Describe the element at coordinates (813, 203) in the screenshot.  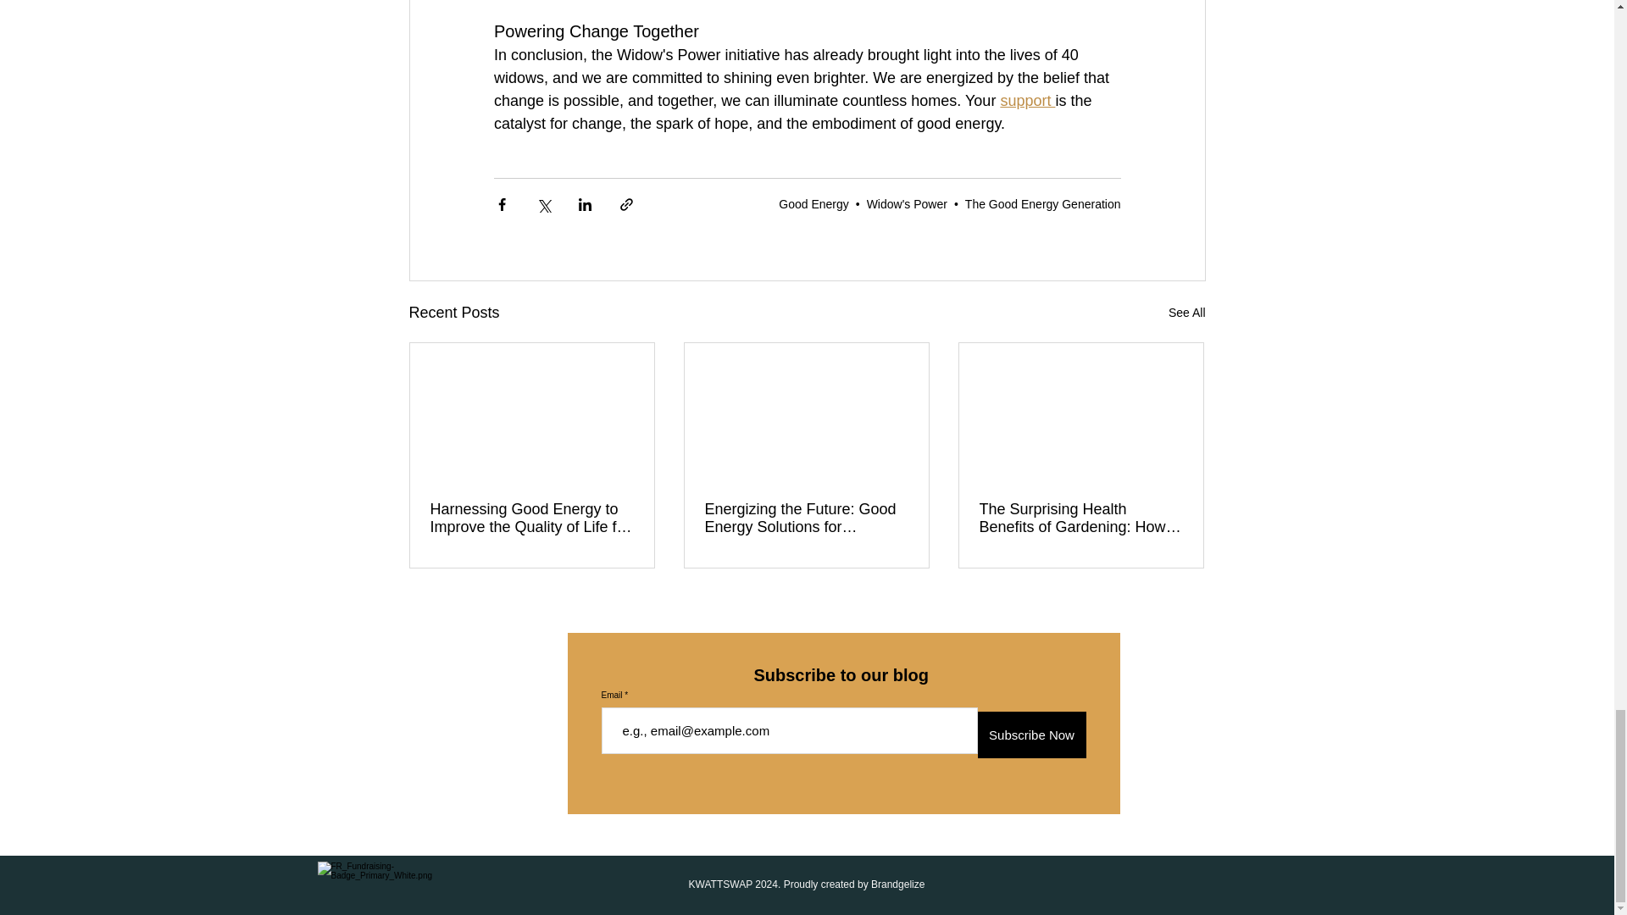
I see `Good Energy` at that location.